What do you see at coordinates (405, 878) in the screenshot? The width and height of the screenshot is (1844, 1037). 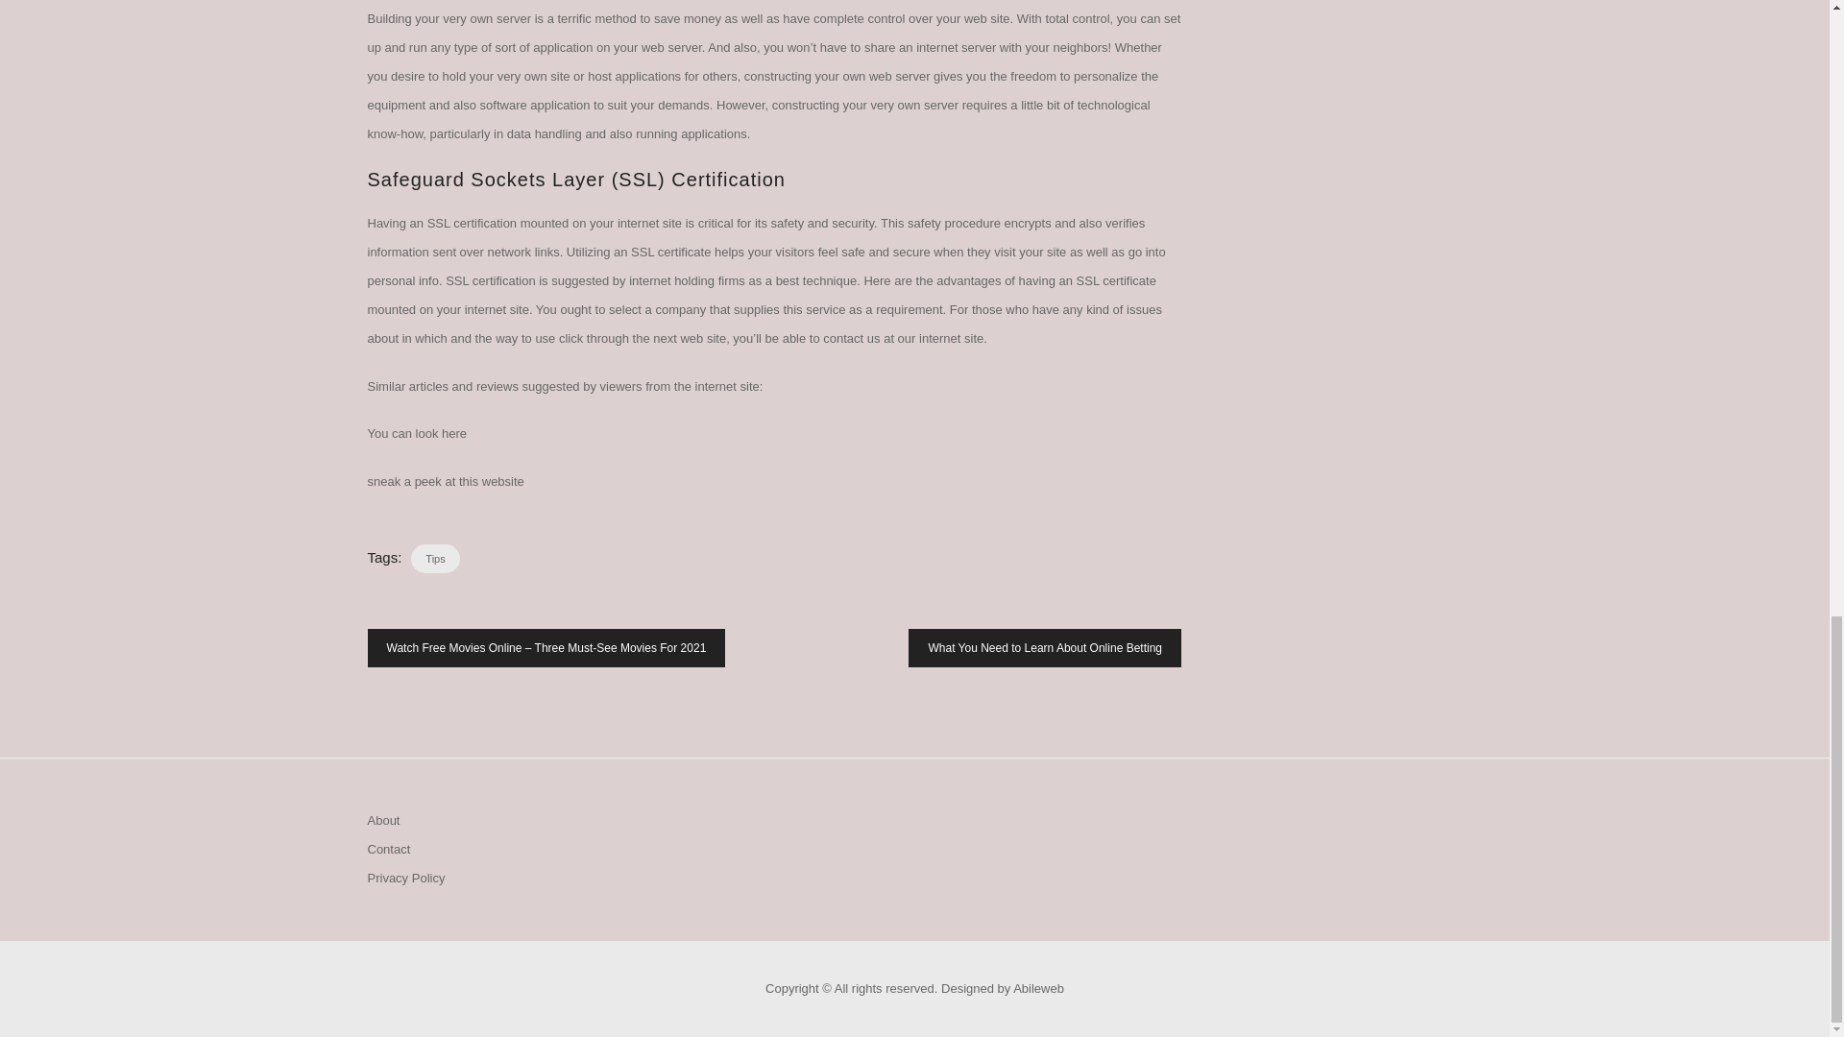 I see `Privacy Policy` at bounding box center [405, 878].